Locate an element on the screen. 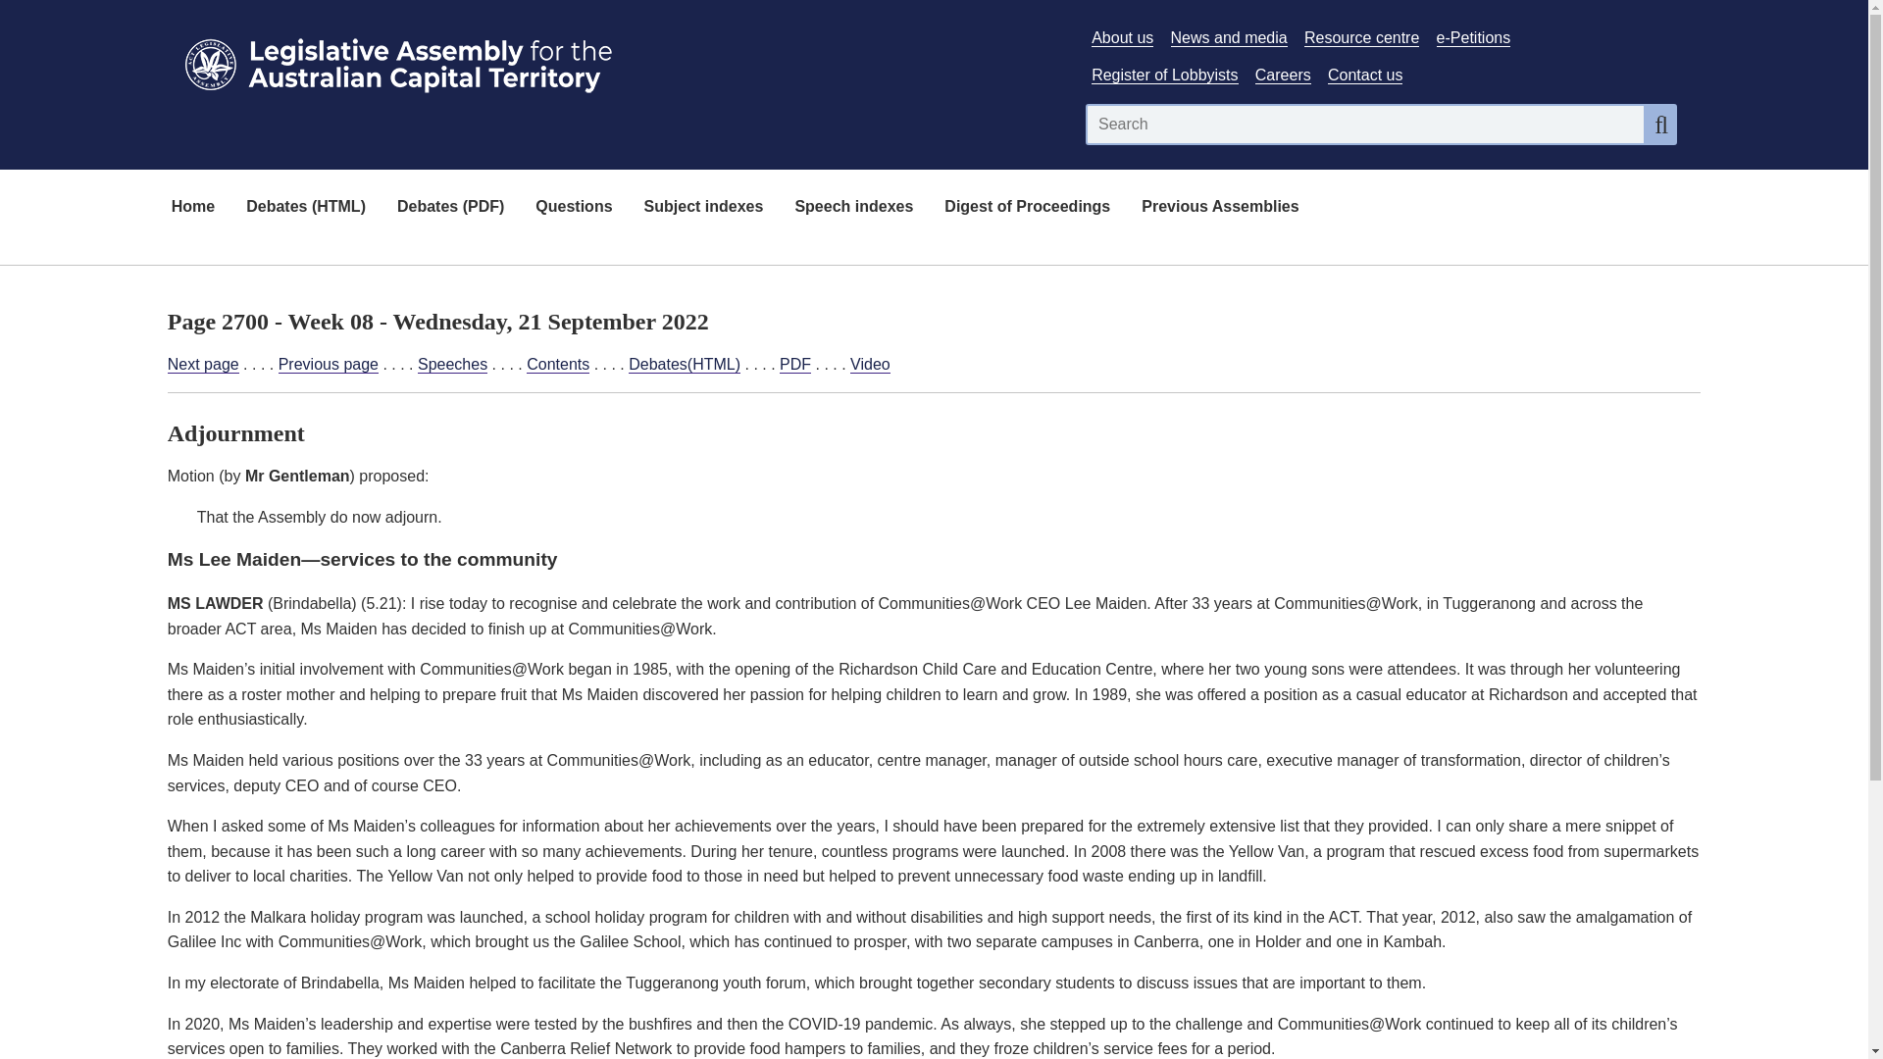 This screenshot has width=1883, height=1059. PDF is located at coordinates (794, 365).